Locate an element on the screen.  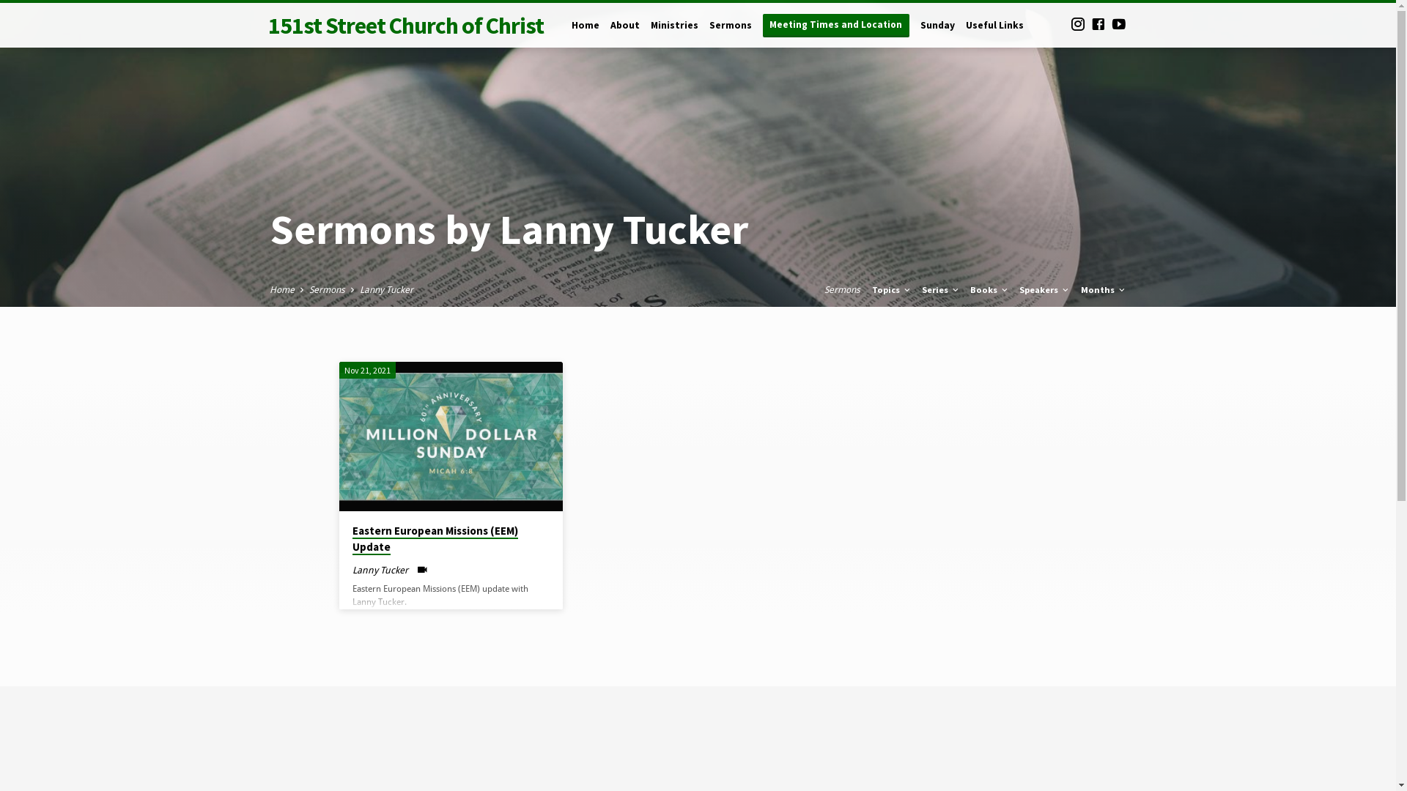
Books is located at coordinates (990, 290).